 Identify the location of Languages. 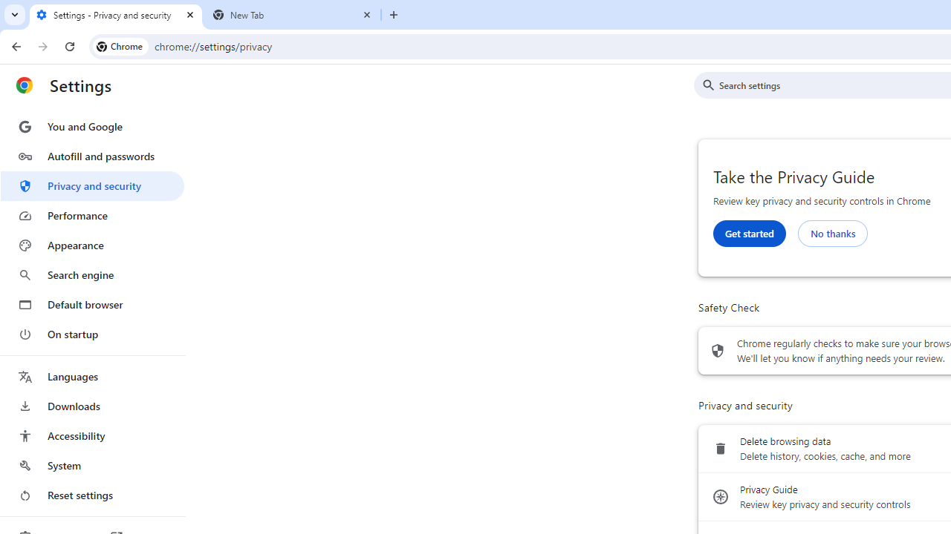
(92, 377).